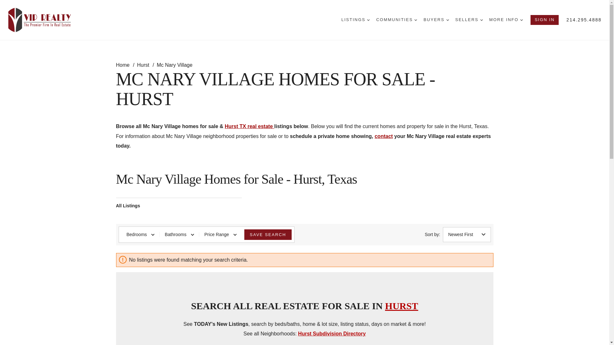 Image resolution: width=614 pixels, height=345 pixels. What do you see at coordinates (521, 20) in the screenshot?
I see `DROPDOWN ARROW` at bounding box center [521, 20].